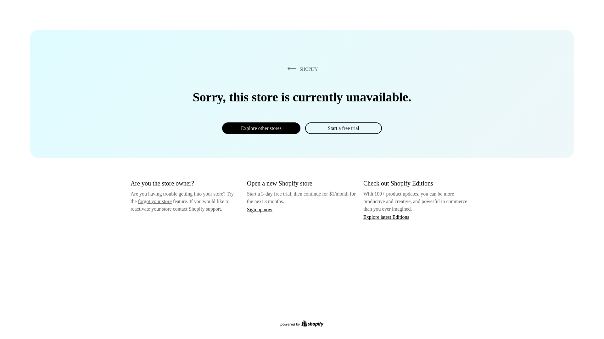 This screenshot has height=339, width=604. What do you see at coordinates (343, 128) in the screenshot?
I see `Start a free trial` at bounding box center [343, 128].